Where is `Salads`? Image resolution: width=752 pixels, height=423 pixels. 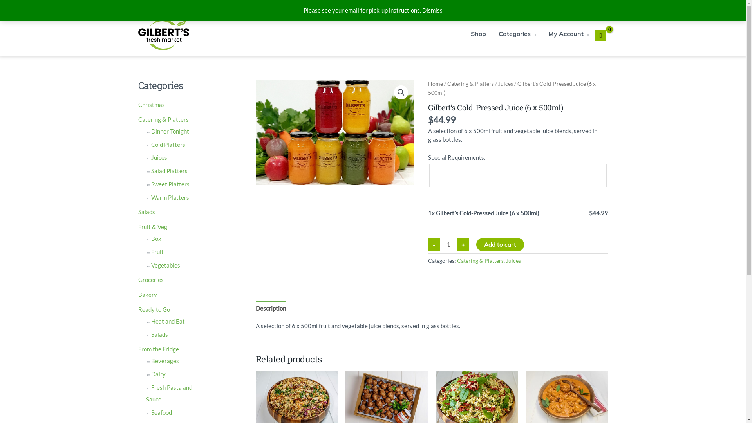
Salads is located at coordinates (146, 212).